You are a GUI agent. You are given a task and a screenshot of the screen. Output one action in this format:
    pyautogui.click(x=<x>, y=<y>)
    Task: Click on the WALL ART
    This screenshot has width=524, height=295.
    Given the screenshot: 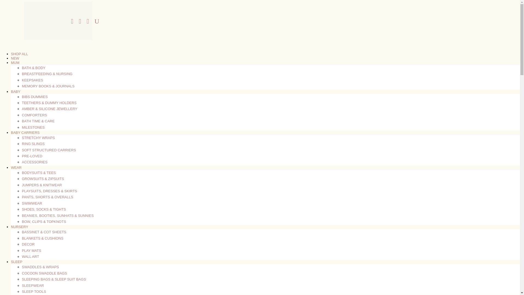 What is the action you would take?
    pyautogui.click(x=30, y=257)
    